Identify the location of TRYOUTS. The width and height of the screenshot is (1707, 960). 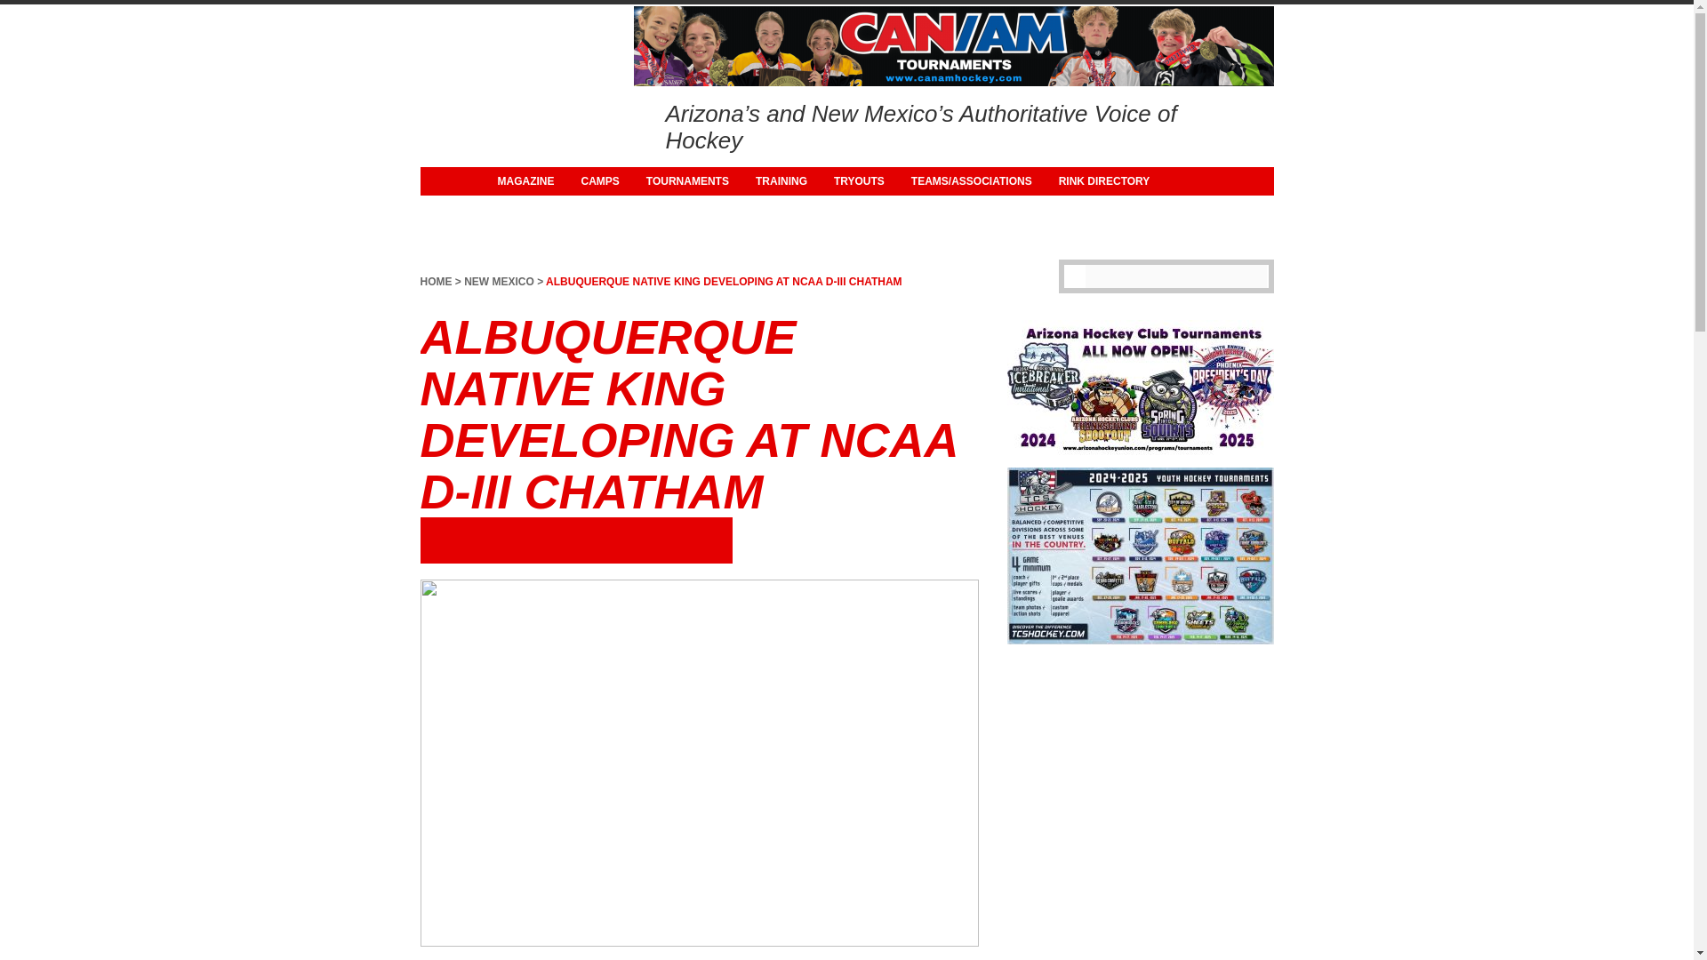
(859, 181).